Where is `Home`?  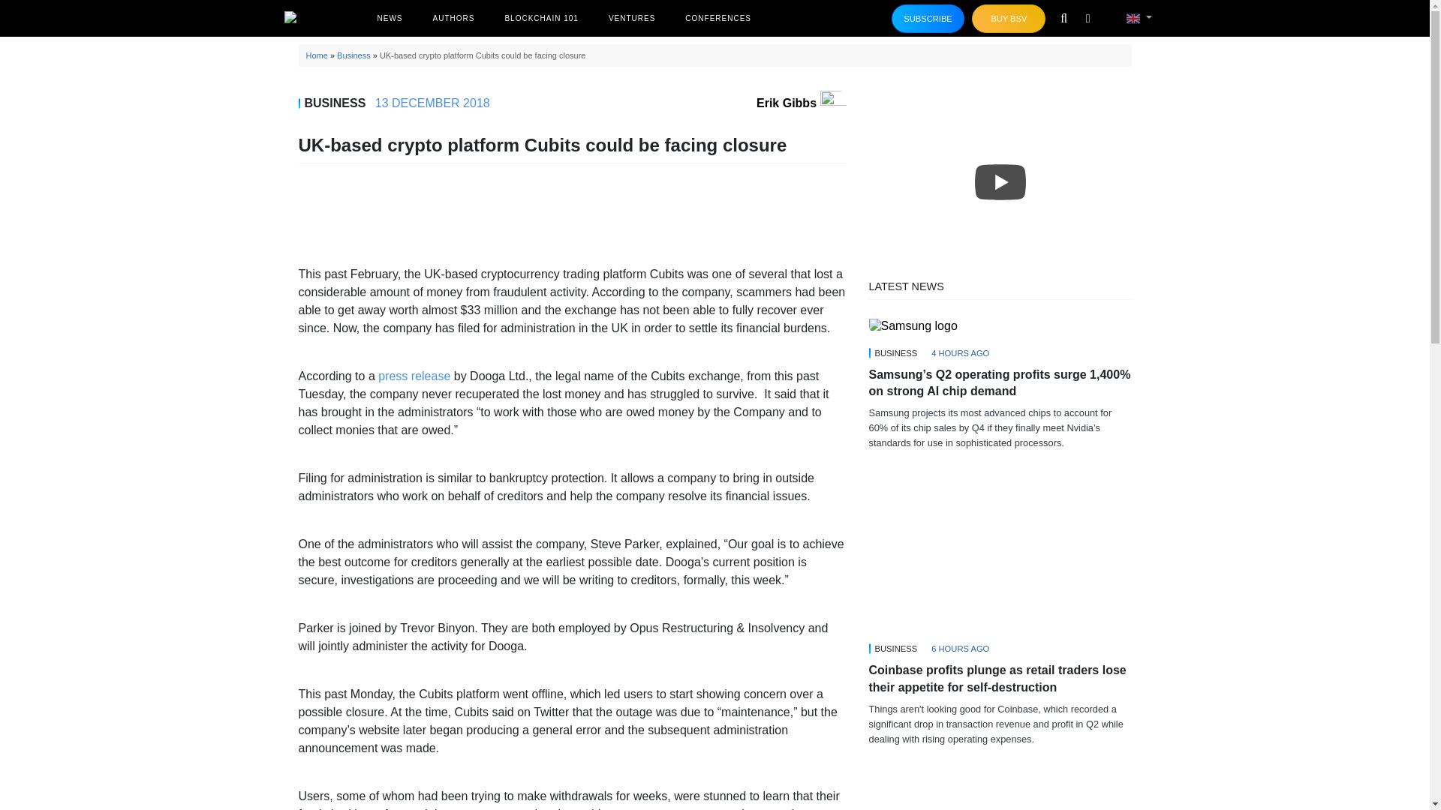 Home is located at coordinates (317, 55).